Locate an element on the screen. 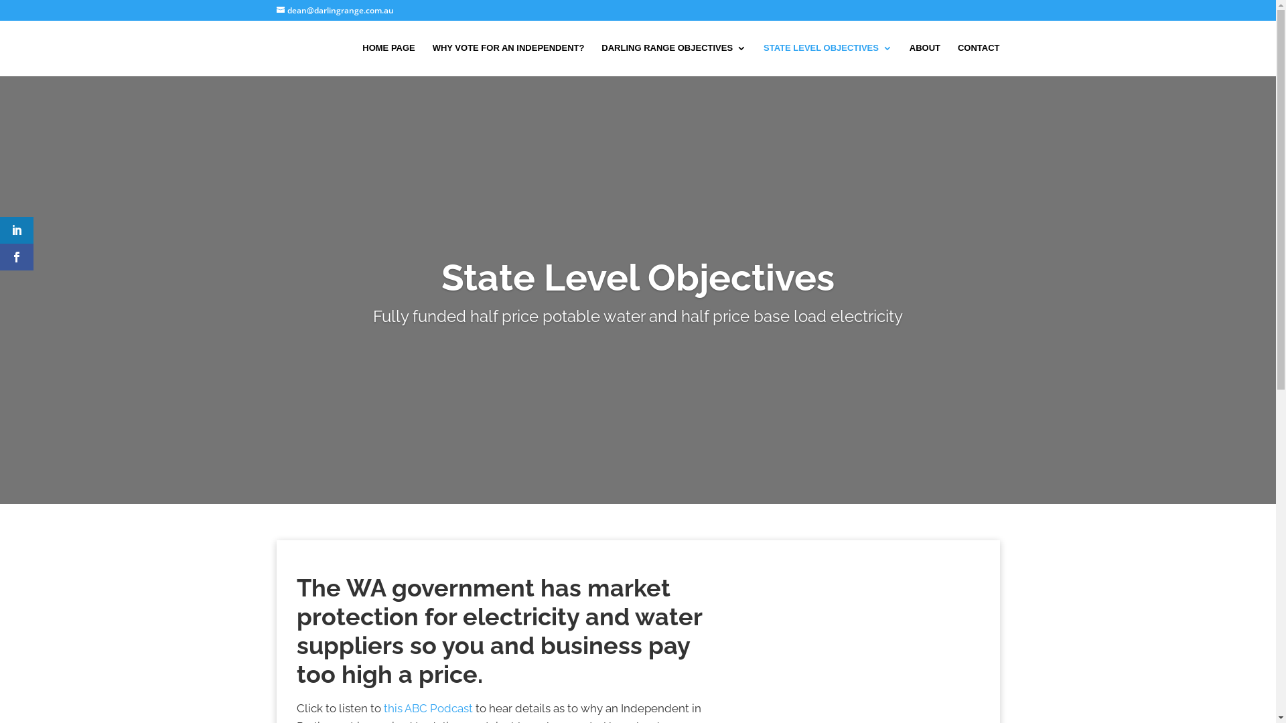  STATE LEVEL OBJECTIVES is located at coordinates (828, 60).